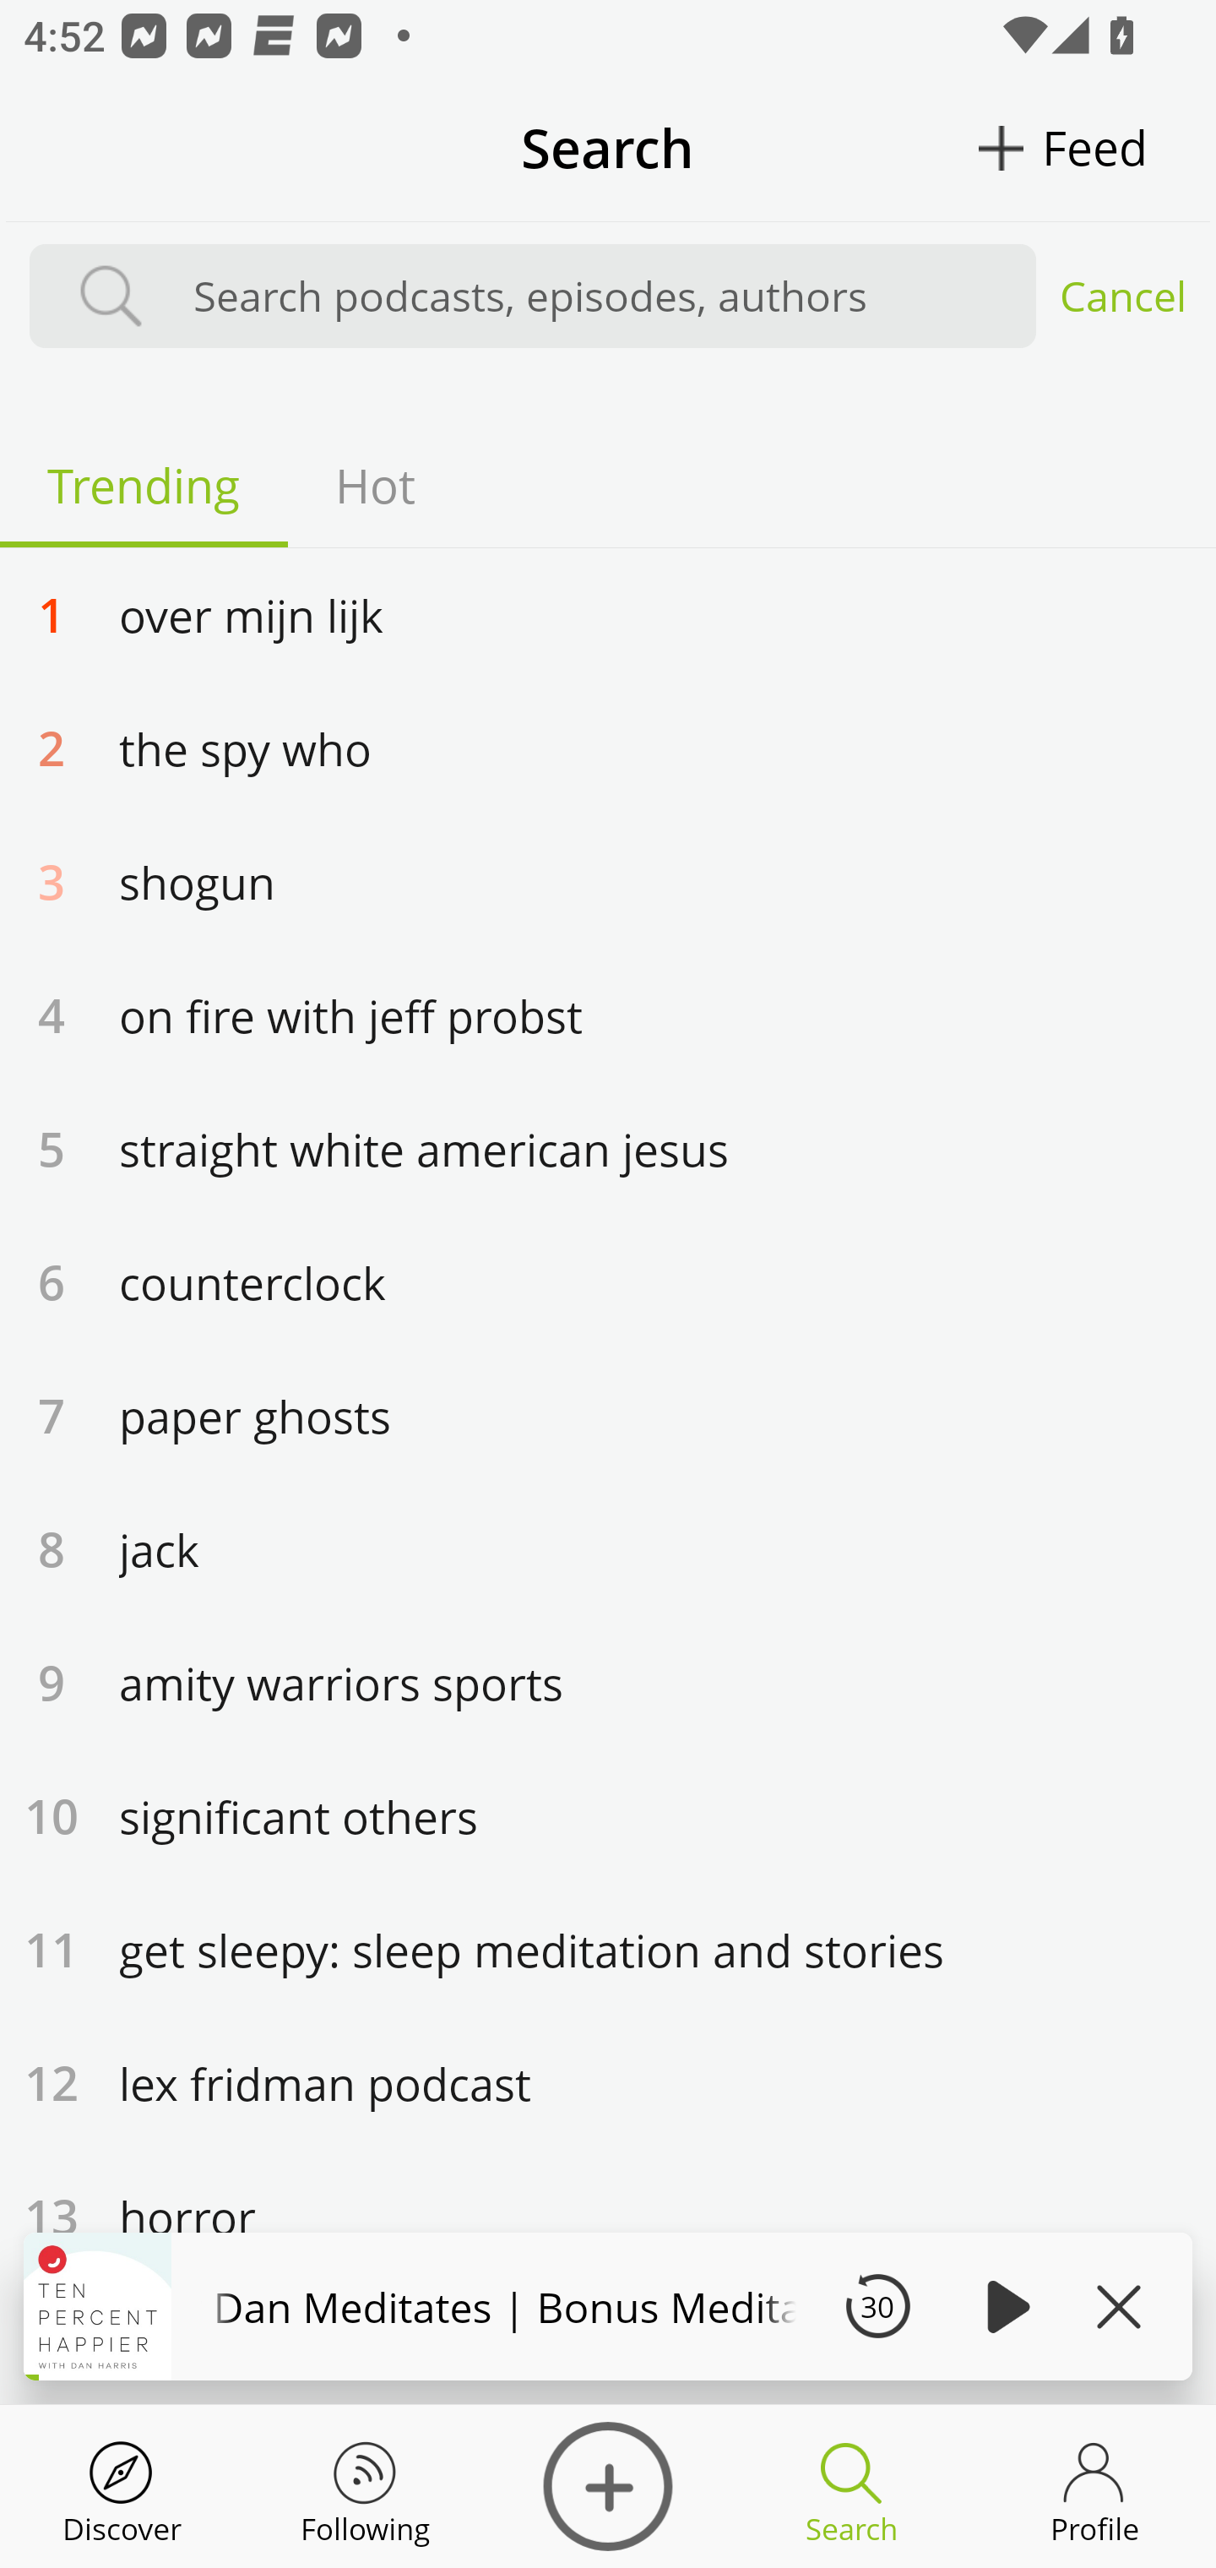 This screenshot has height=2568, width=1216. What do you see at coordinates (1123, 296) in the screenshot?
I see `Cancel` at bounding box center [1123, 296].